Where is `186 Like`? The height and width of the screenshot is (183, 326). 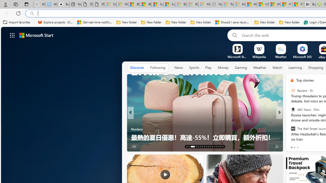 186 Like is located at coordinates (293, 146).